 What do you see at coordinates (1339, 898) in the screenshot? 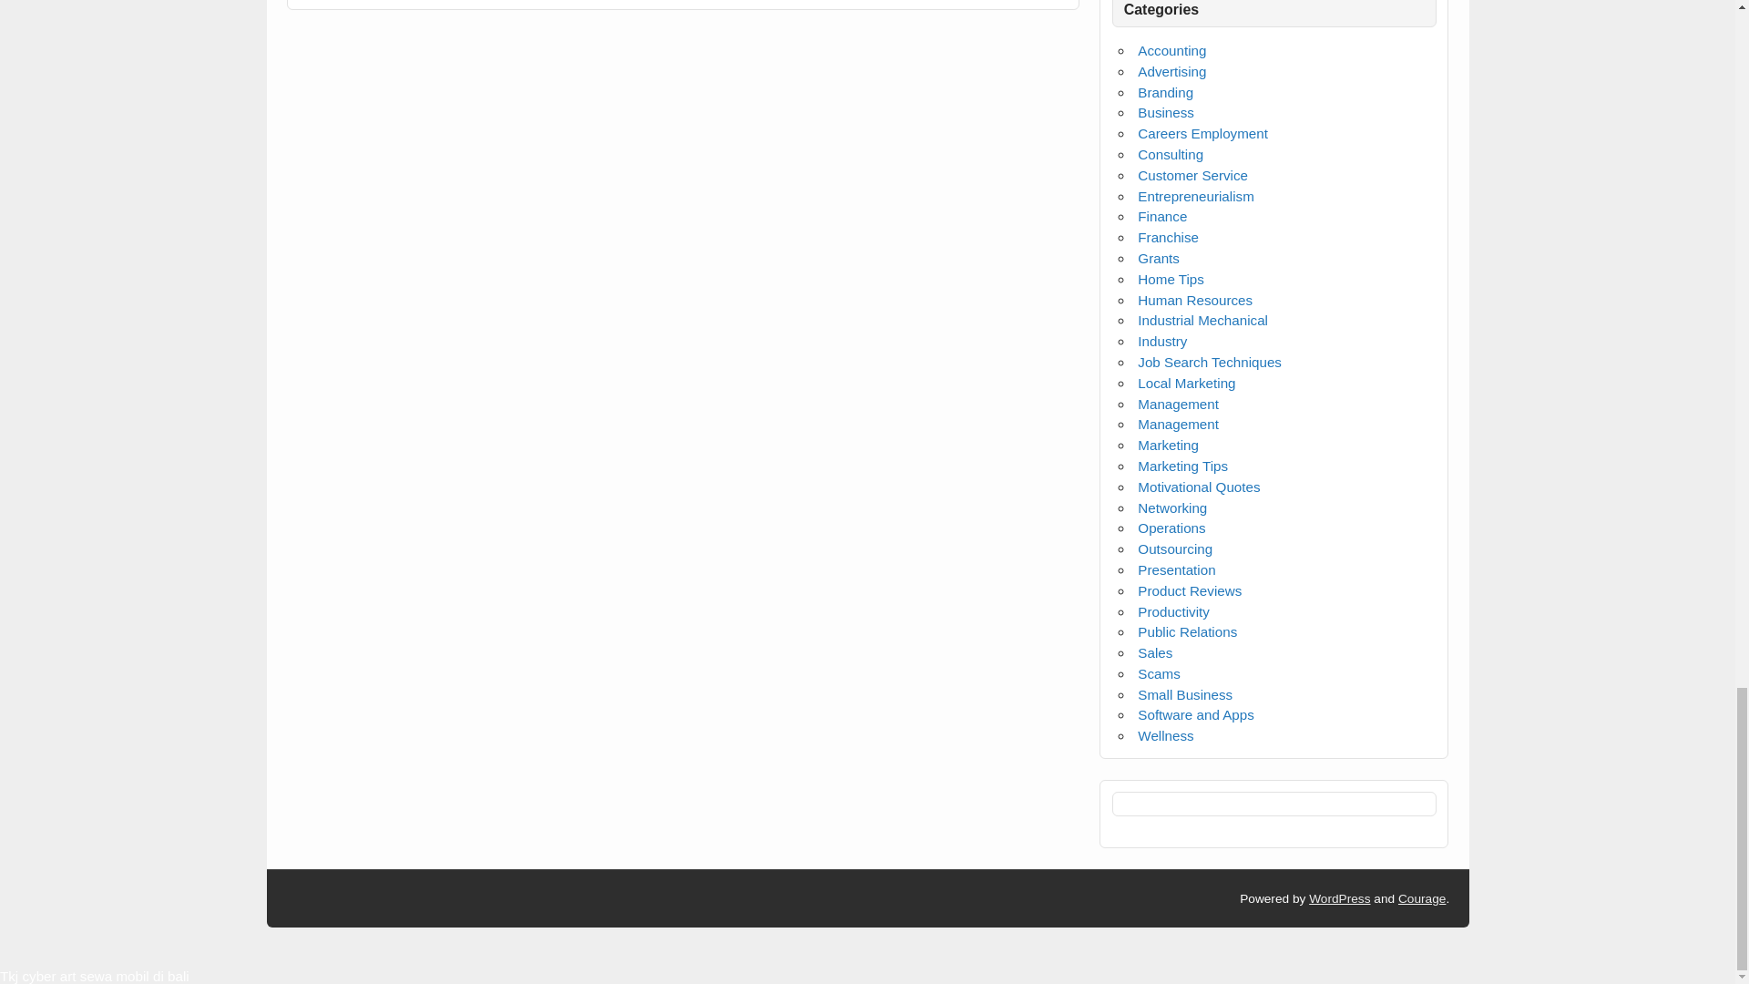
I see `WordPress` at bounding box center [1339, 898].